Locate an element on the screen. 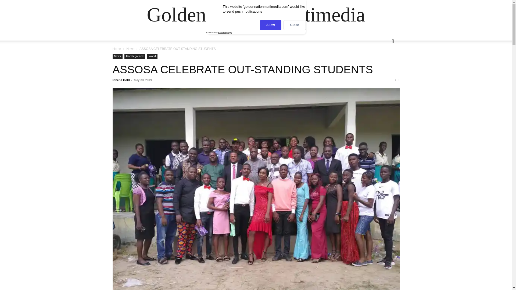 The height and width of the screenshot is (290, 516). Efecha Gold is located at coordinates (121, 80).